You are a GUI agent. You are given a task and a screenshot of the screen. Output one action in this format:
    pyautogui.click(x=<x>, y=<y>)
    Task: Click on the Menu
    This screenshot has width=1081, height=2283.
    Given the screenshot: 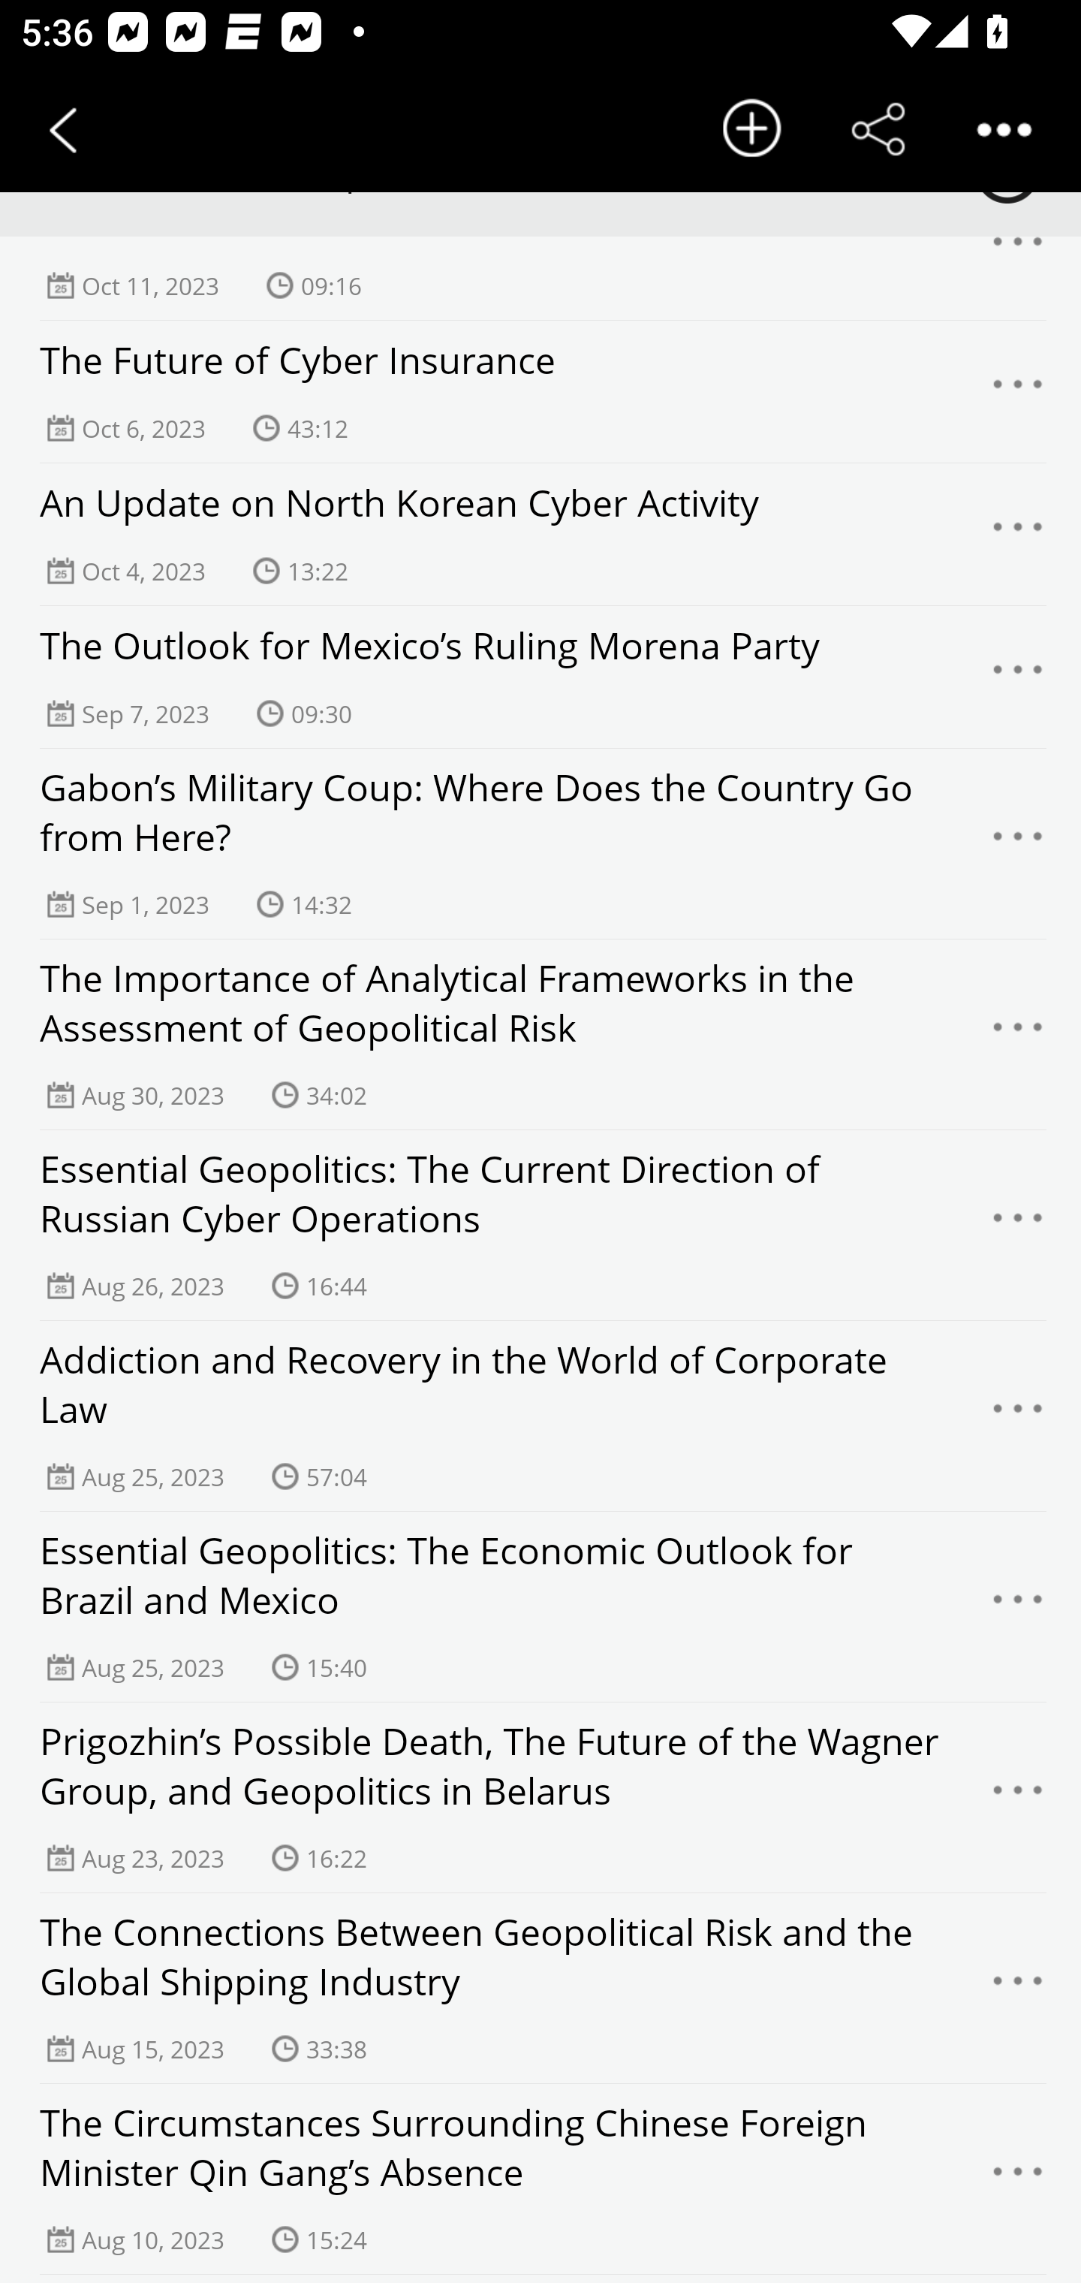 What is the action you would take?
    pyautogui.click(x=1018, y=535)
    